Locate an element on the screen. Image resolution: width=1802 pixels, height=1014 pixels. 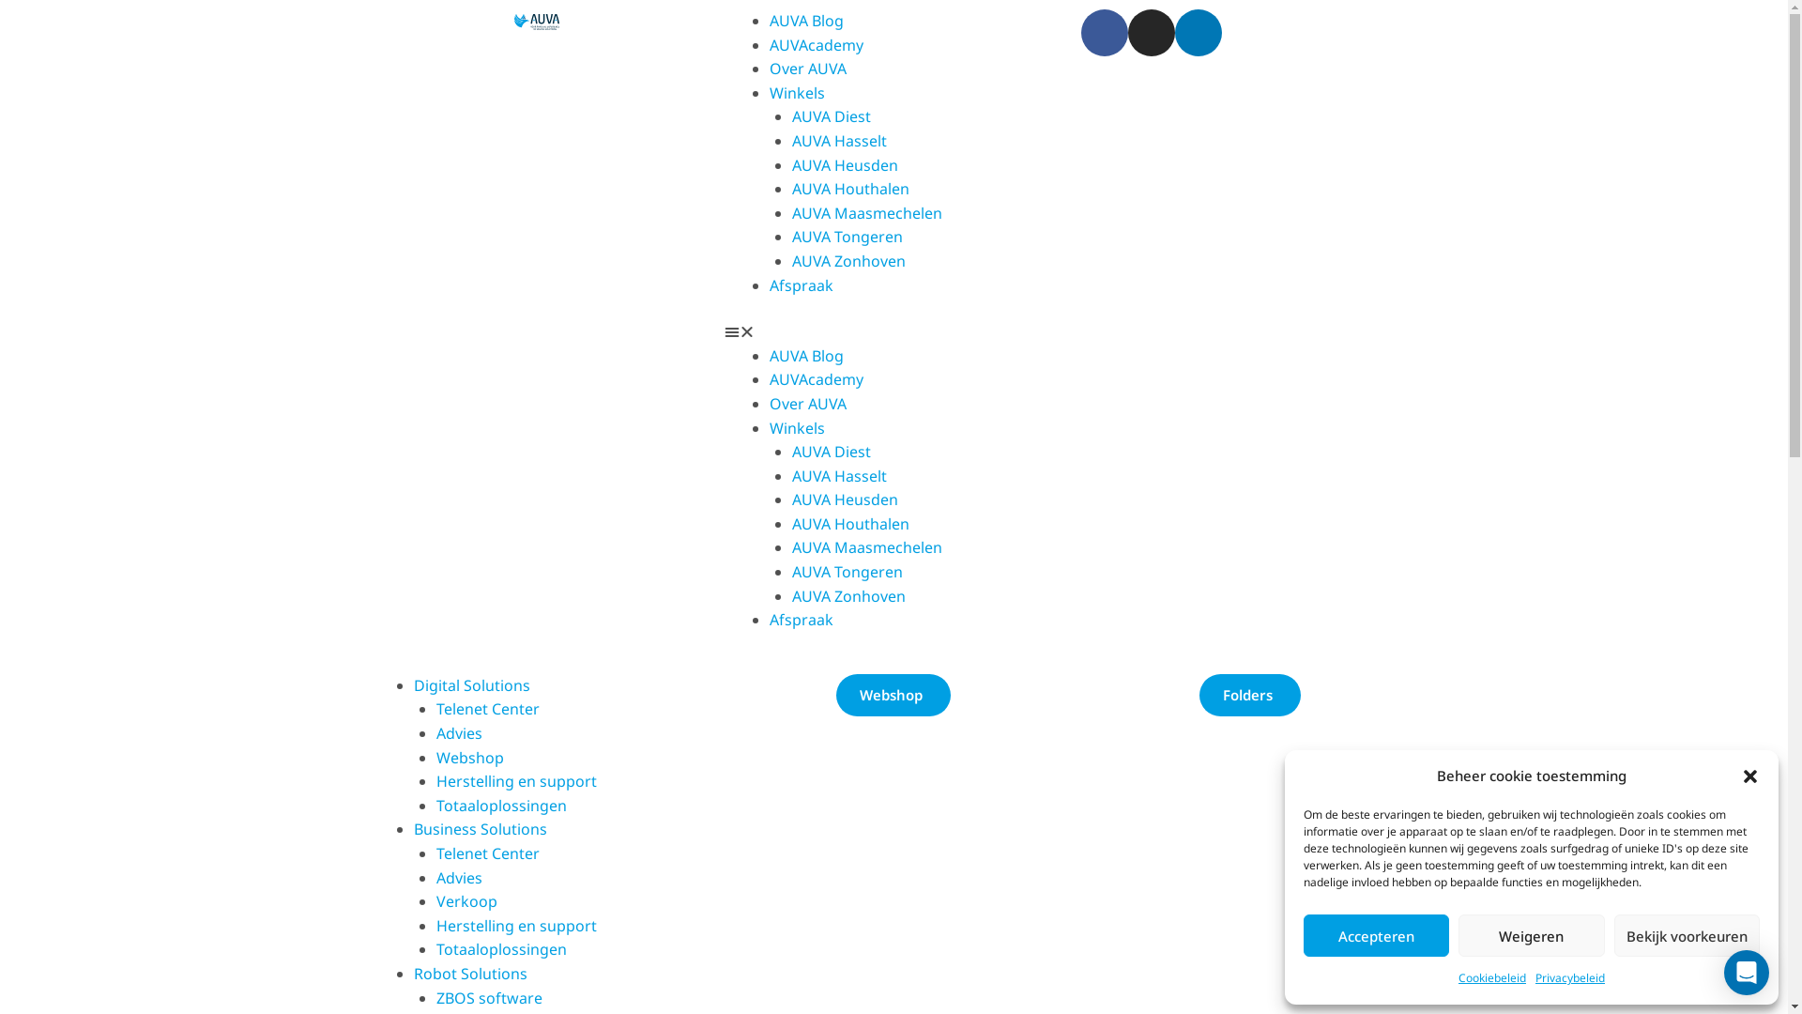
Webshop is located at coordinates (469, 758).